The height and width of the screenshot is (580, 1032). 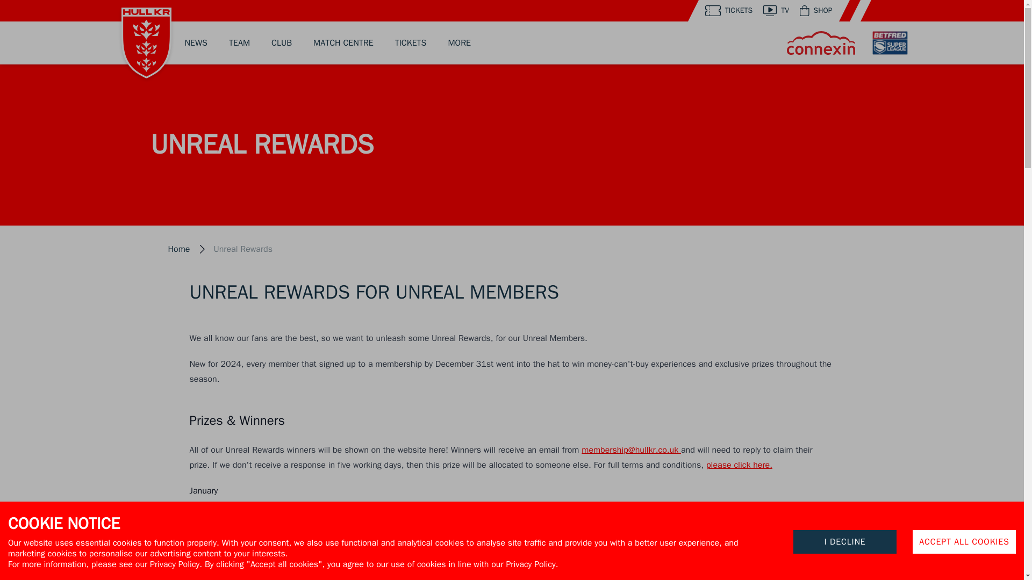 I want to click on TICKETS, so click(x=411, y=43).